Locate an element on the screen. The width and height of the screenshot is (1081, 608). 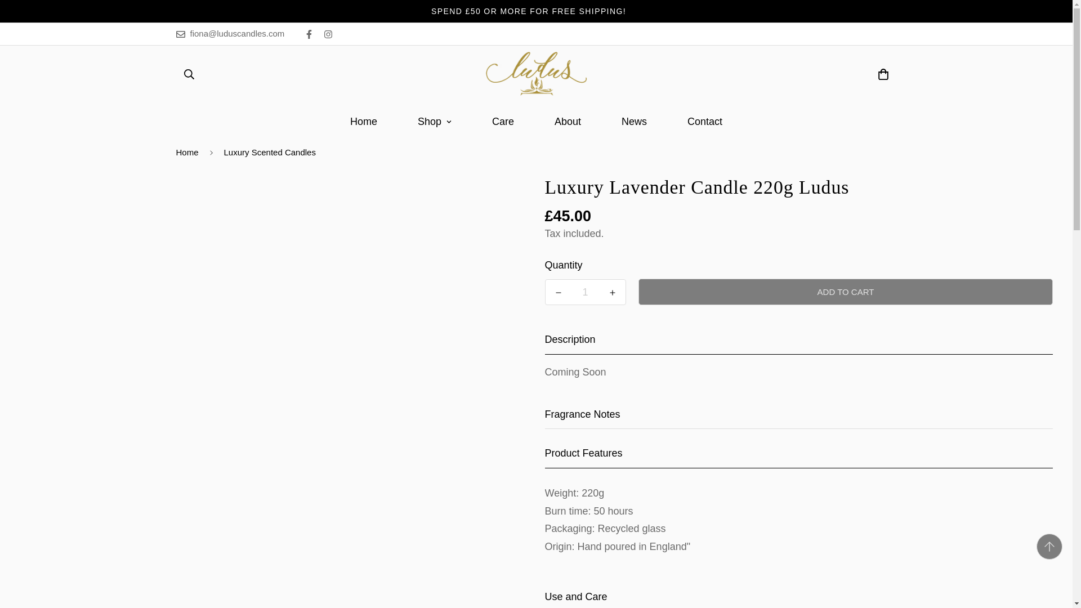
Contact is located at coordinates (705, 122).